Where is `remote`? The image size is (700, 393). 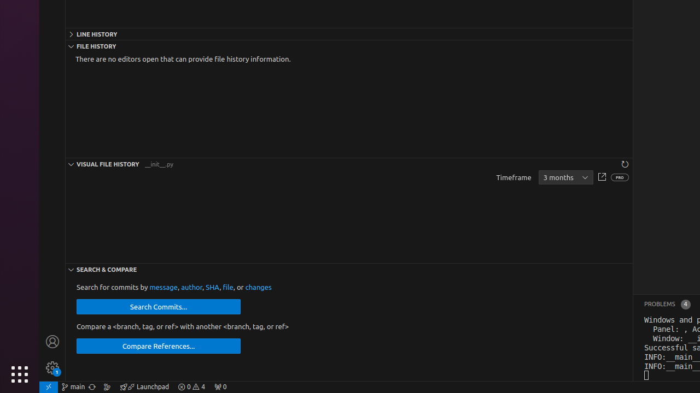
remote is located at coordinates (49, 387).